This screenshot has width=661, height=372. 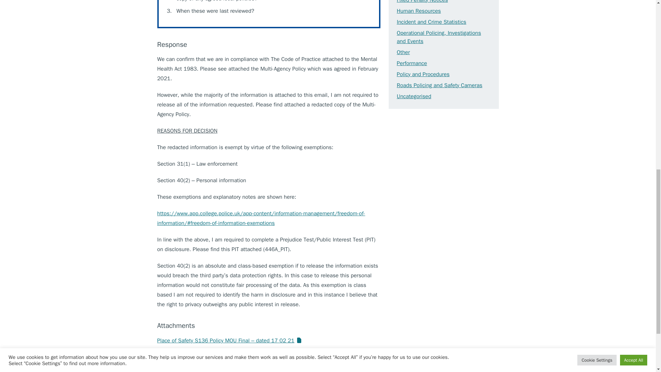 I want to click on Human Resources, so click(x=419, y=11).